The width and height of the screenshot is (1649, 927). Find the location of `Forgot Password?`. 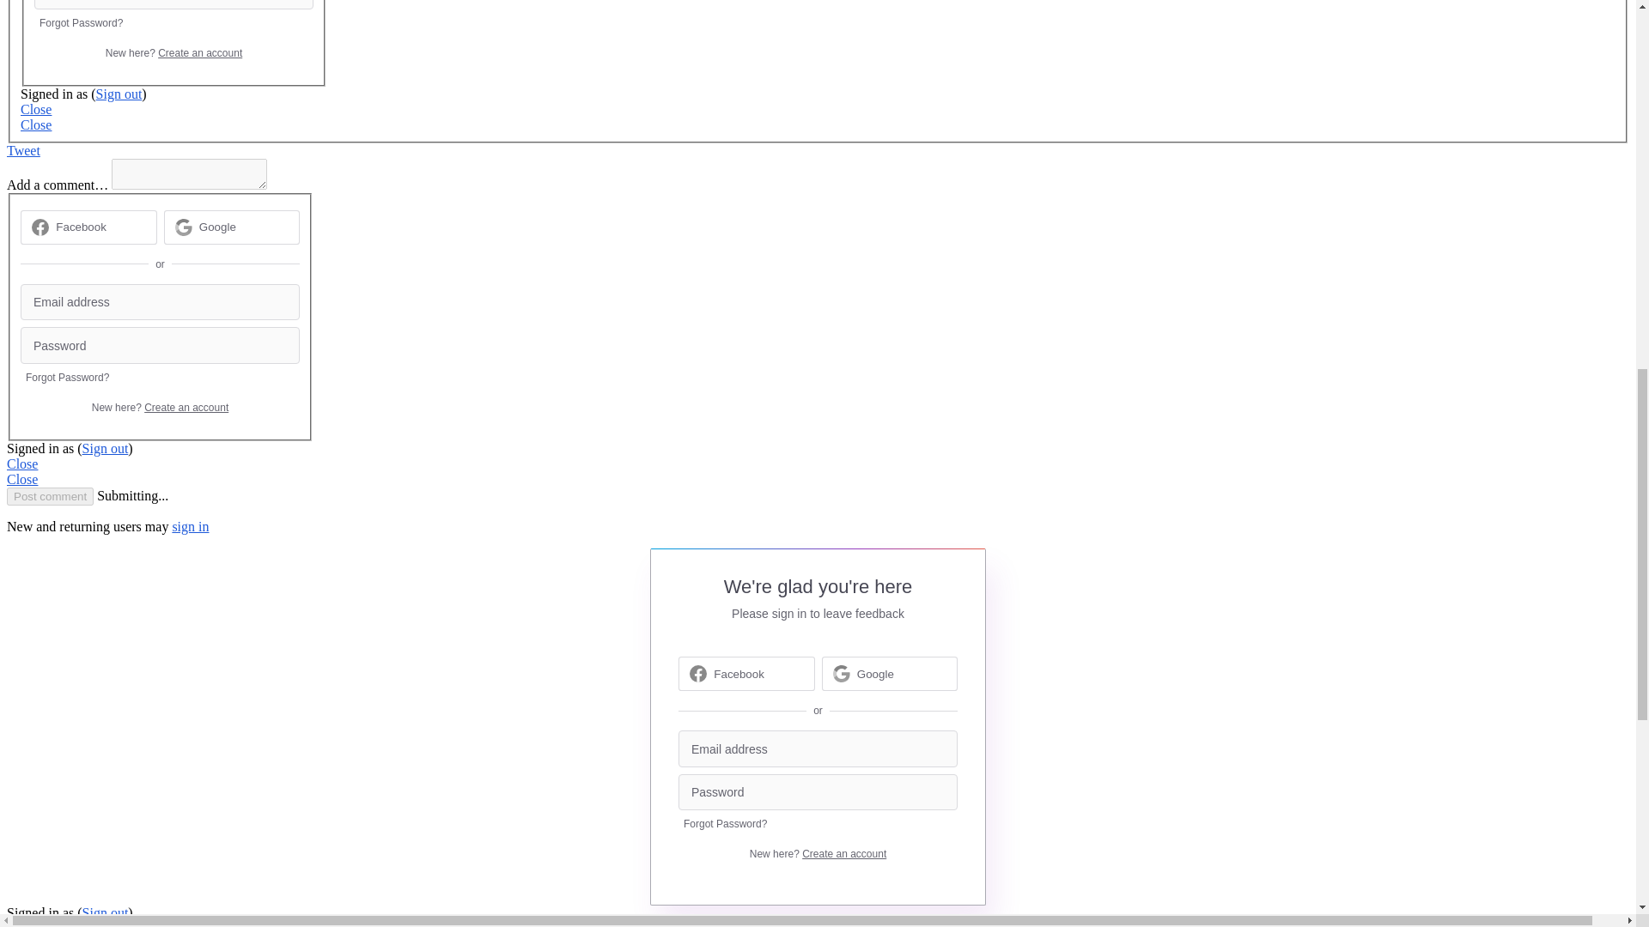

Forgot Password? is located at coordinates (81, 22).